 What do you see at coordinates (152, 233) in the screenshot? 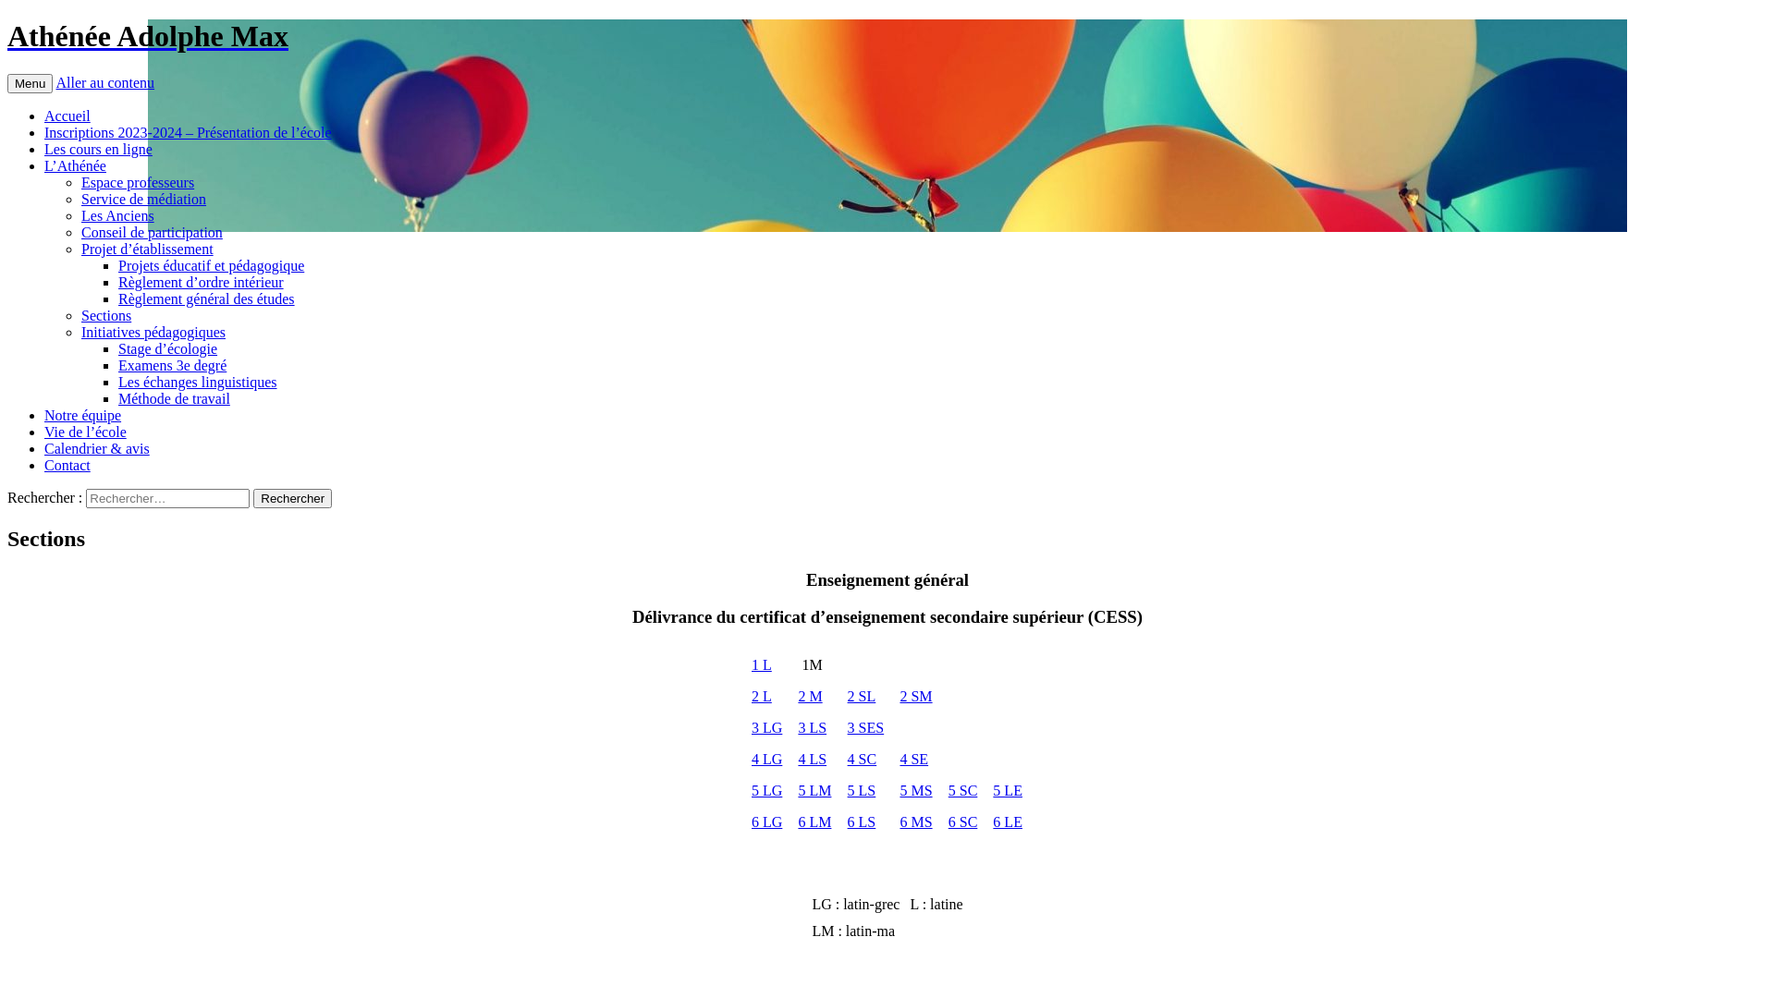
I see `Conseil de participation` at bounding box center [152, 233].